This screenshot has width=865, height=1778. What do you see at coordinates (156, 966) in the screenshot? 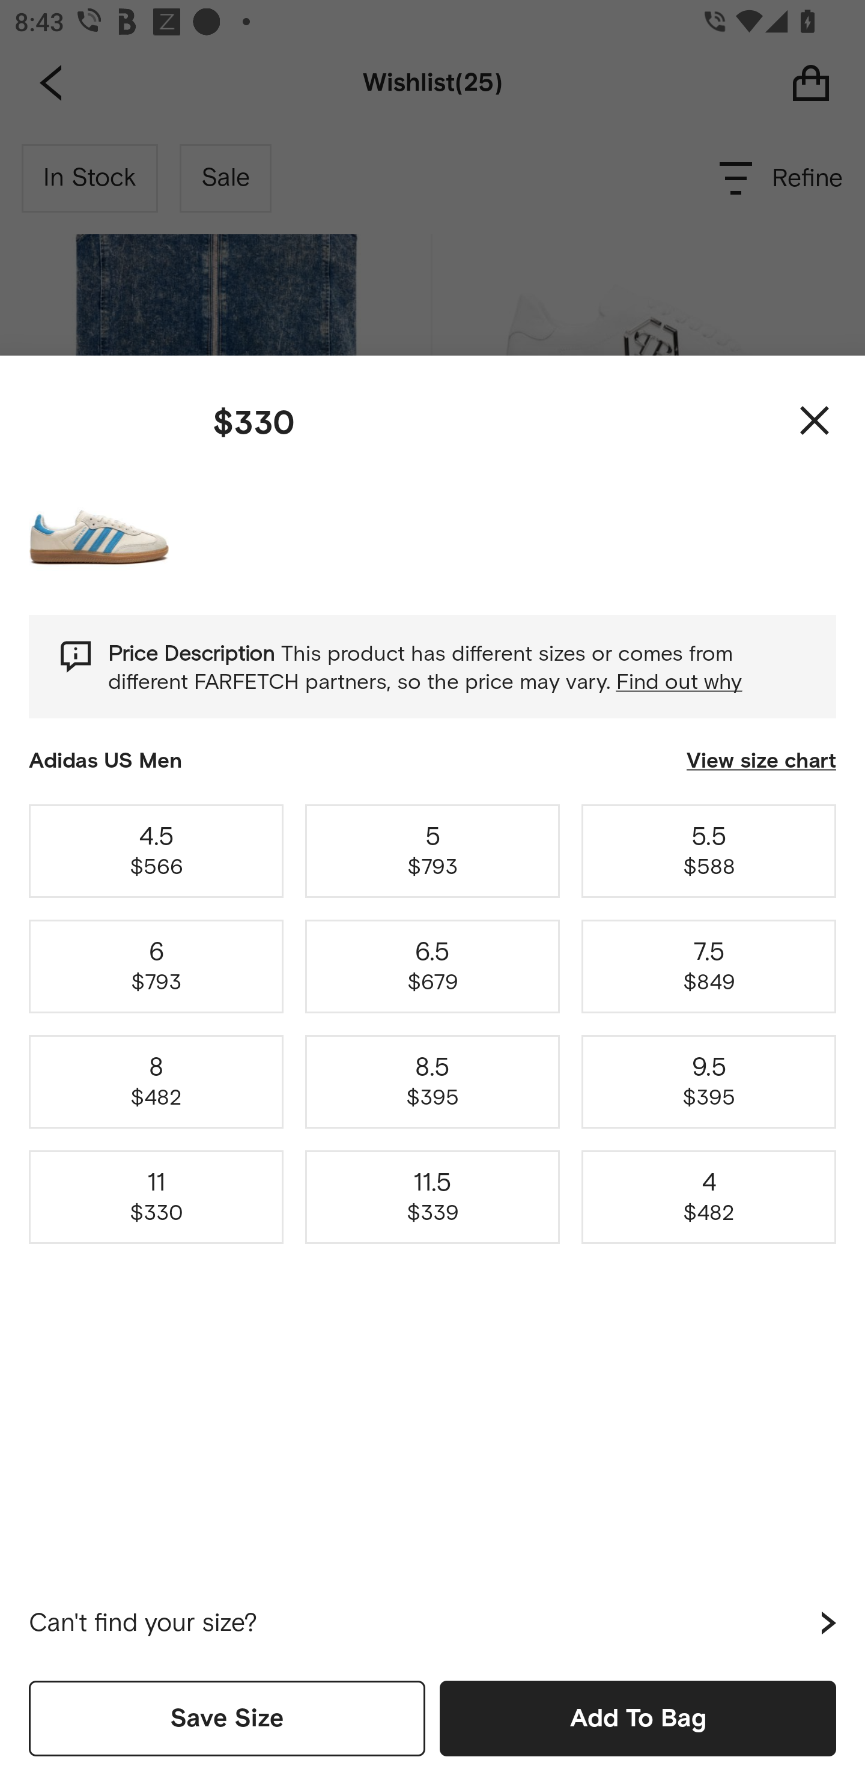
I see `6 $793` at bounding box center [156, 966].